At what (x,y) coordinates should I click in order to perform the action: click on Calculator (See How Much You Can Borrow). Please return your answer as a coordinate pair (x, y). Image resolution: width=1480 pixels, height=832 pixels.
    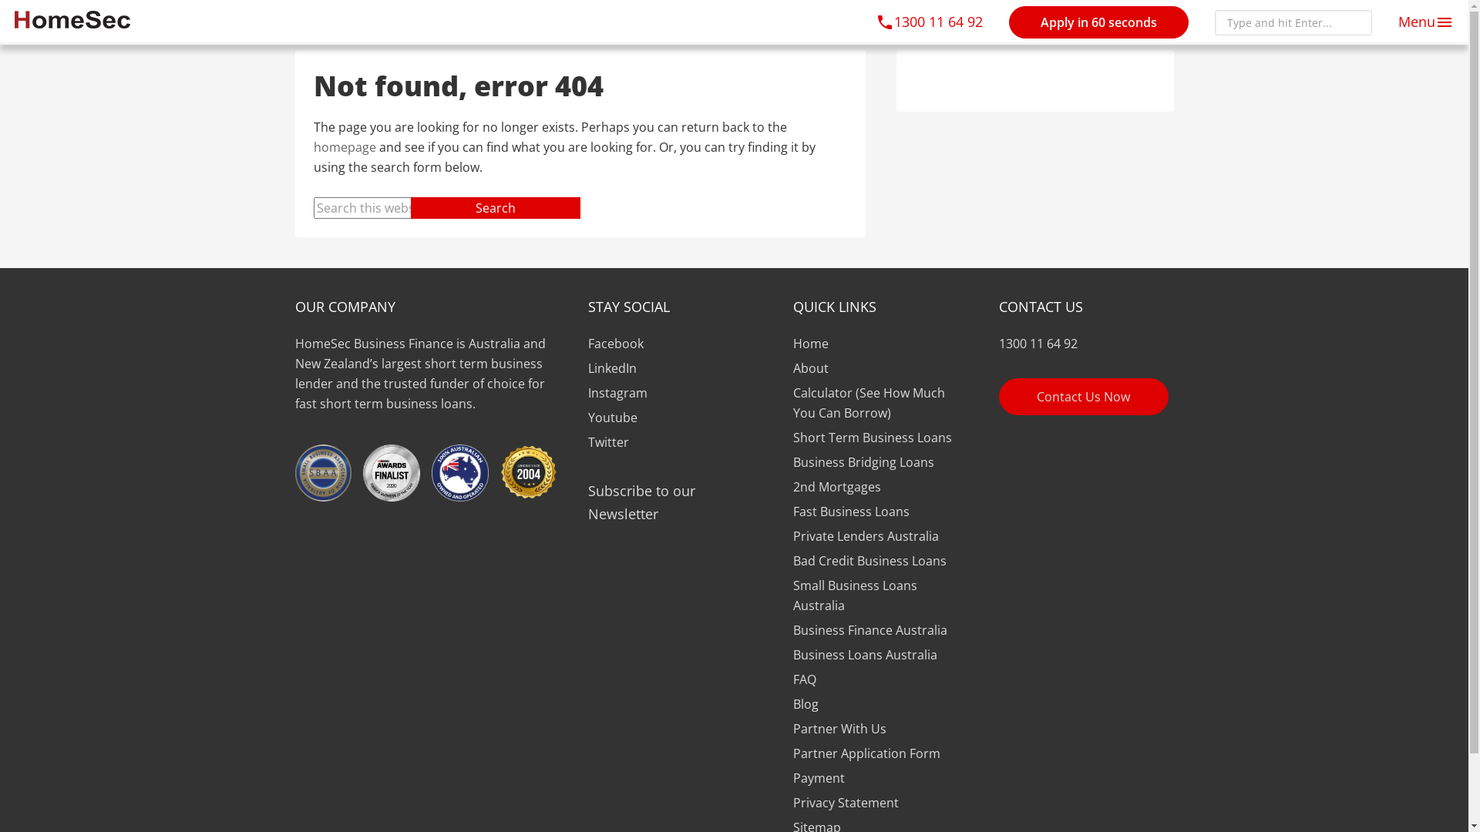
    Looking at the image, I should click on (869, 403).